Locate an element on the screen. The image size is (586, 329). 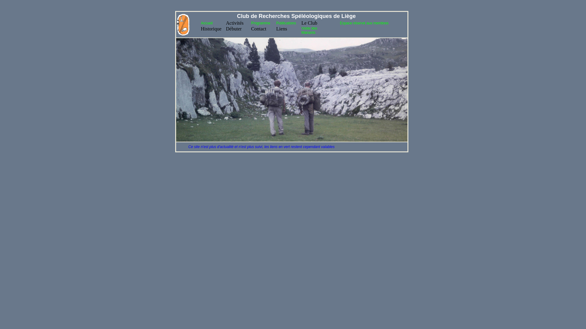
Visite des
Manants is located at coordinates (309, 30).